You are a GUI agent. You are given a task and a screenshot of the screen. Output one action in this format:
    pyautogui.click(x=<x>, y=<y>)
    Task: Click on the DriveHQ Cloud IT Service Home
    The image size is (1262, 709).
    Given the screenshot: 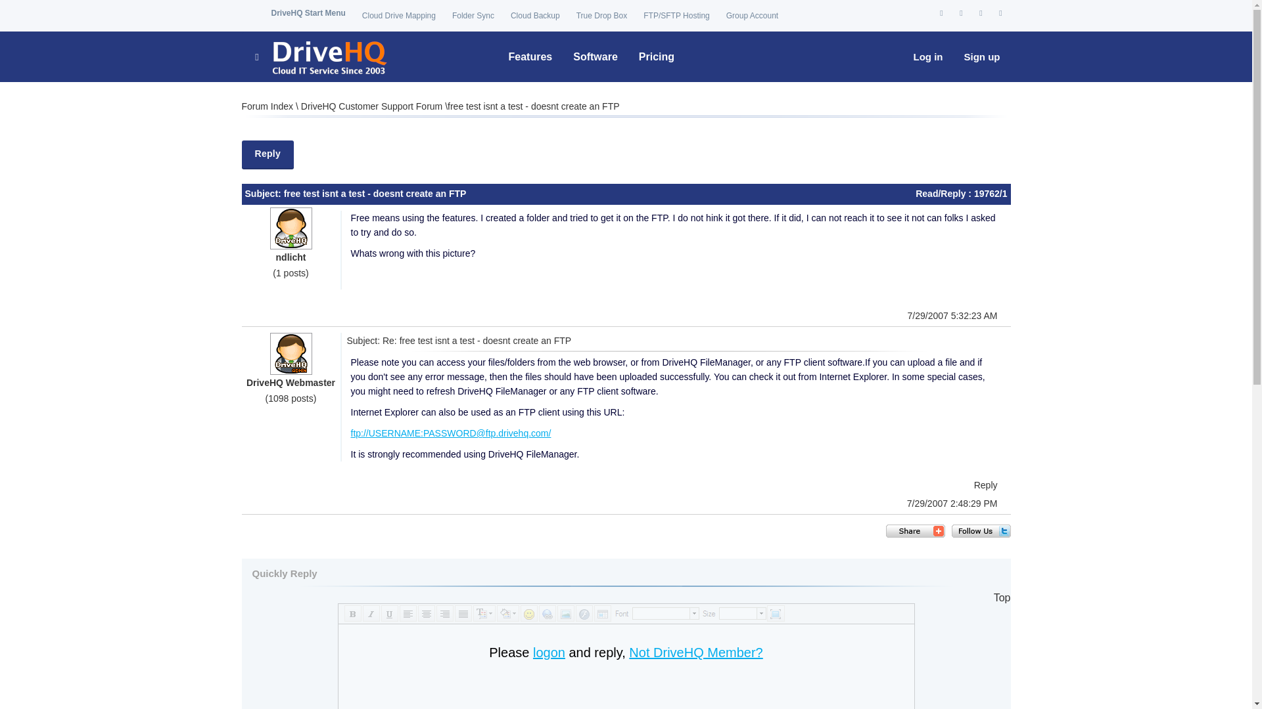 What is the action you would take?
    pyautogui.click(x=320, y=56)
    